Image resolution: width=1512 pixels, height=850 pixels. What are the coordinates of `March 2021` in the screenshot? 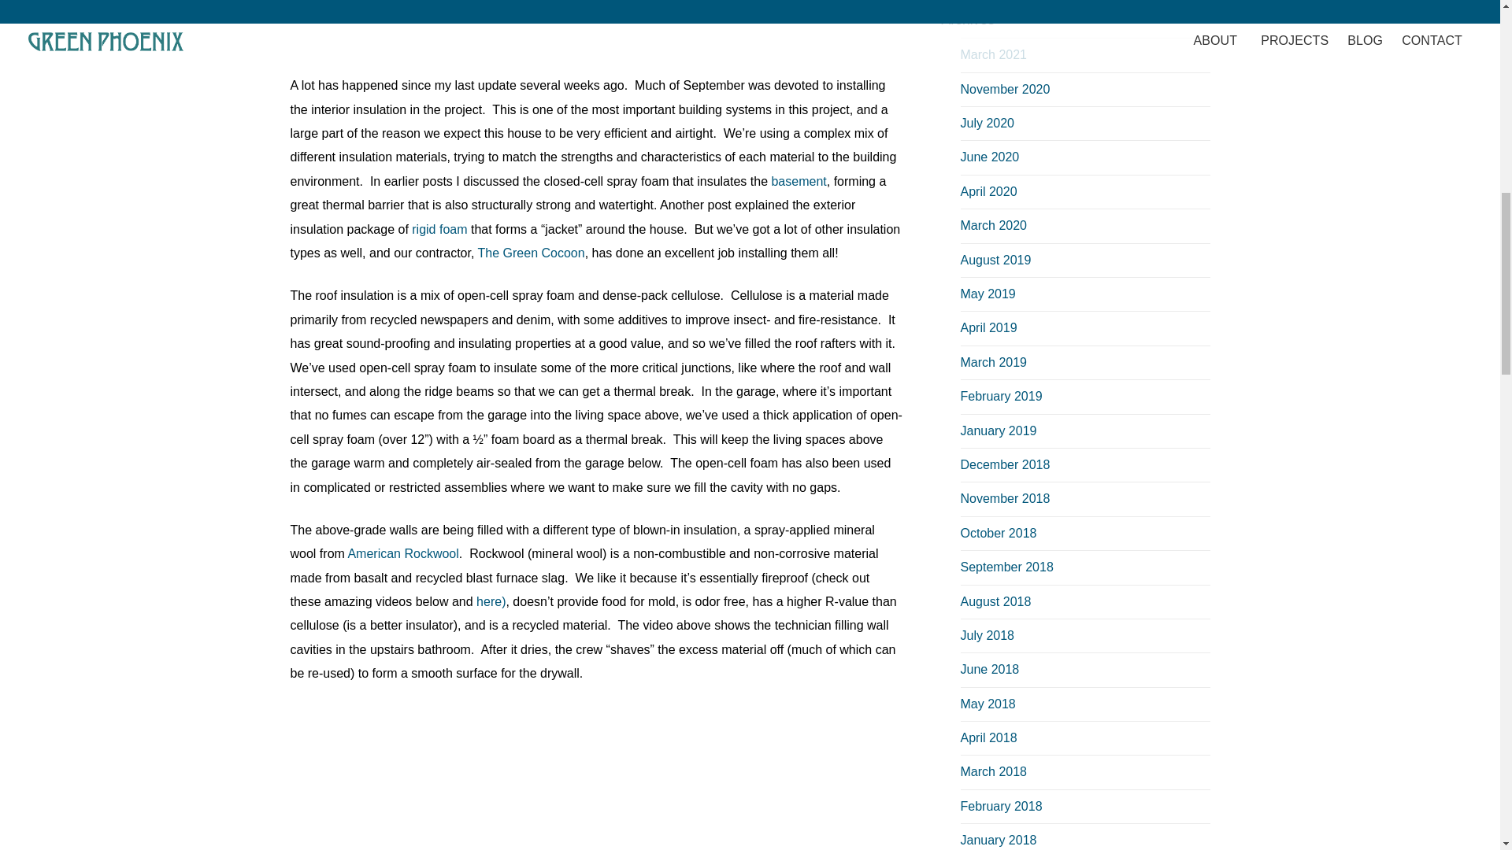 It's located at (994, 54).